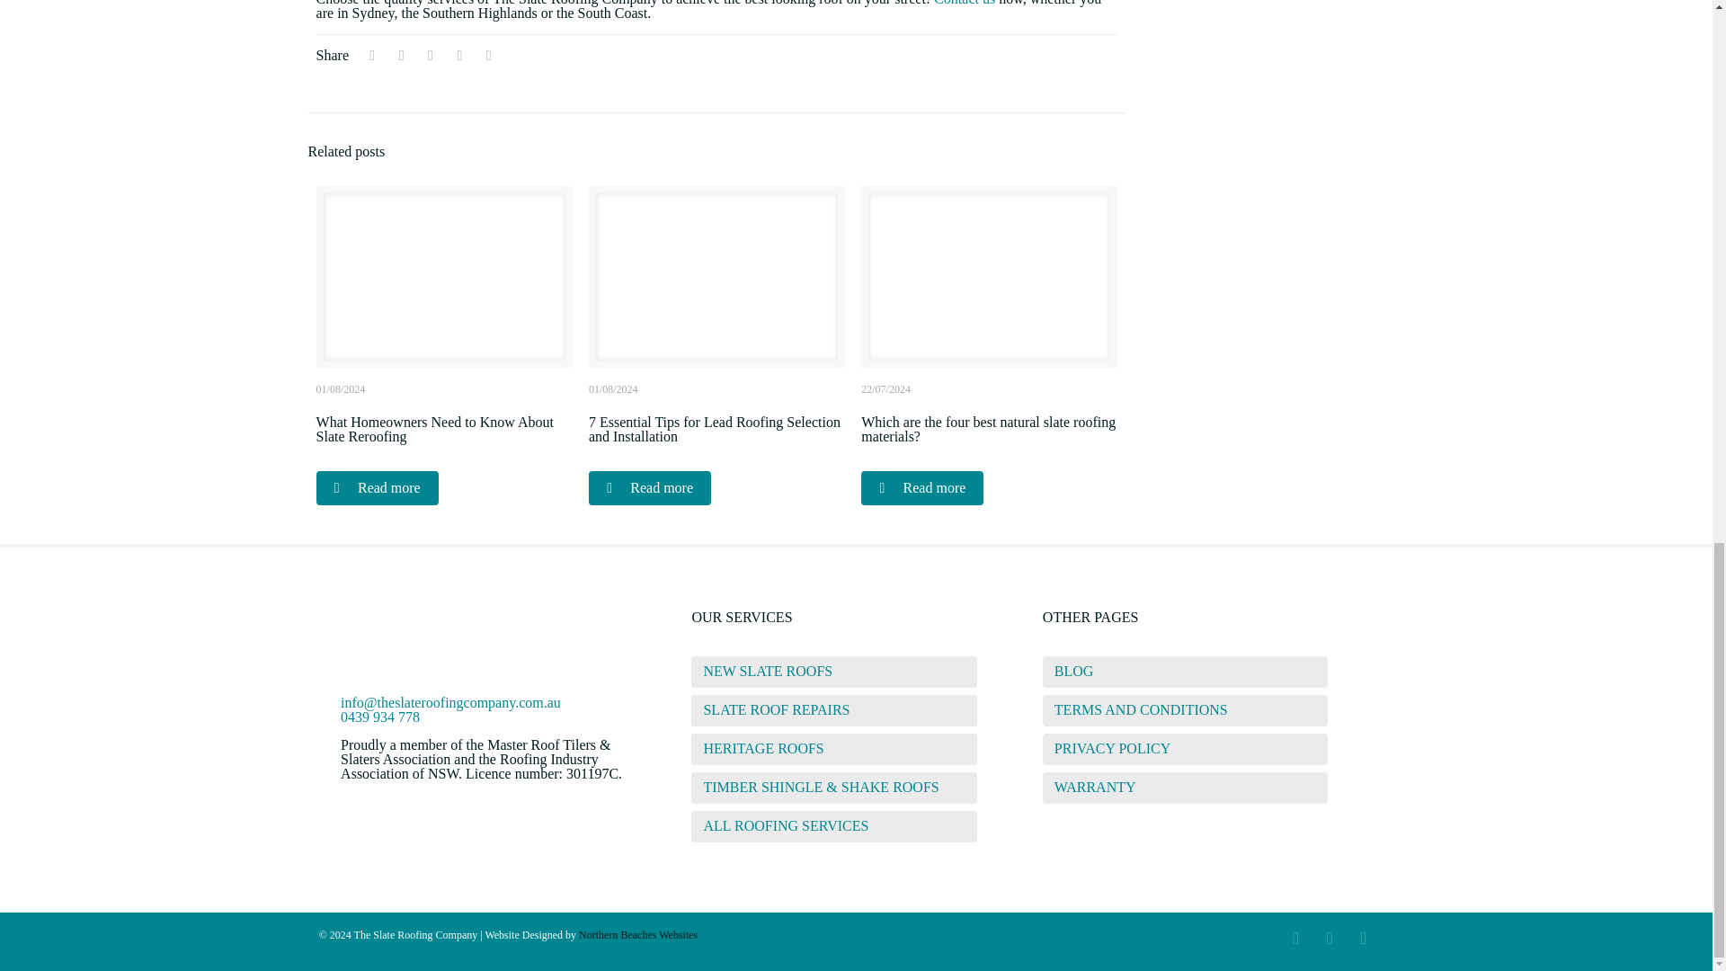  Describe the element at coordinates (1361, 939) in the screenshot. I see `Instagram` at that location.